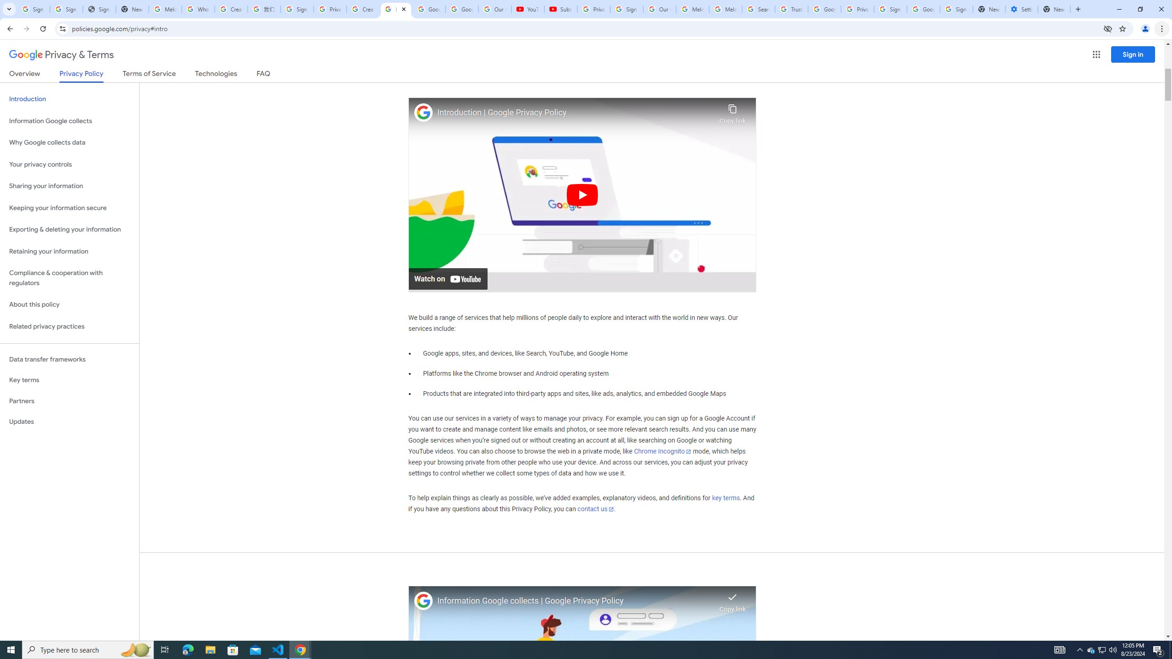 The image size is (1172, 659). What do you see at coordinates (199, 9) in the screenshot?
I see `Who is my administrator? - Google Account Help` at bounding box center [199, 9].